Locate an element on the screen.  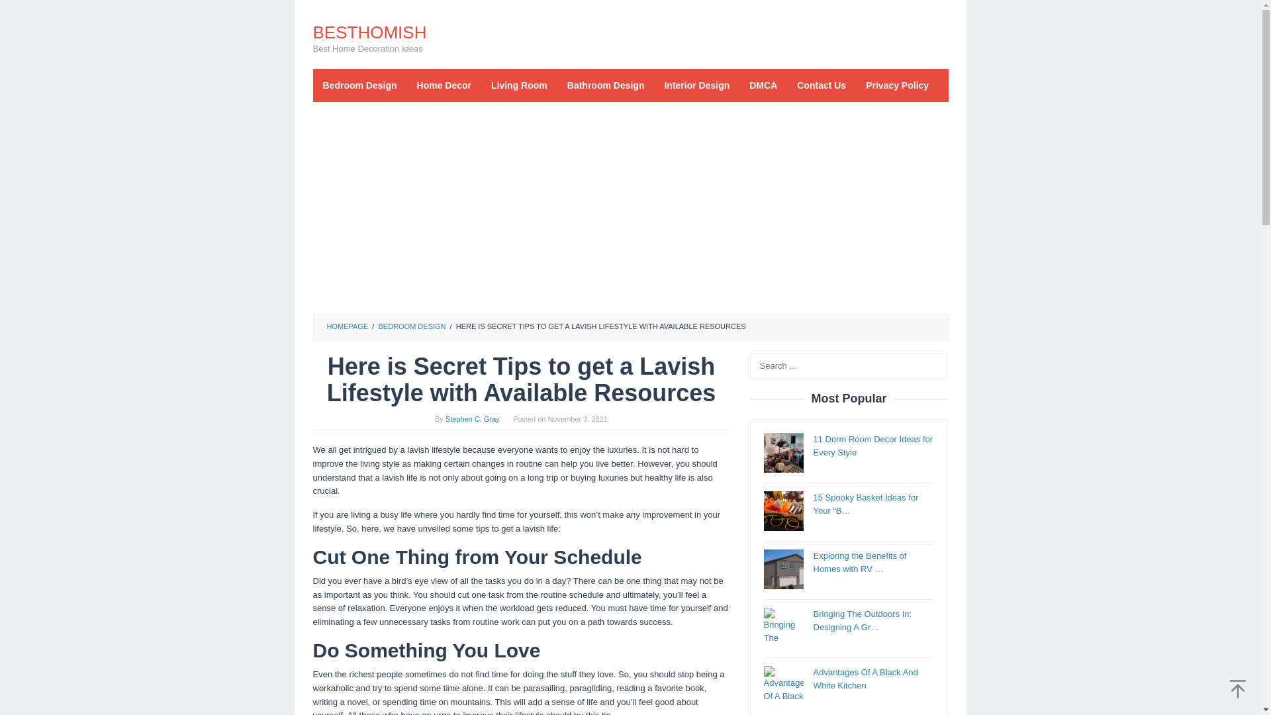
BESTHOMISH is located at coordinates (369, 32).